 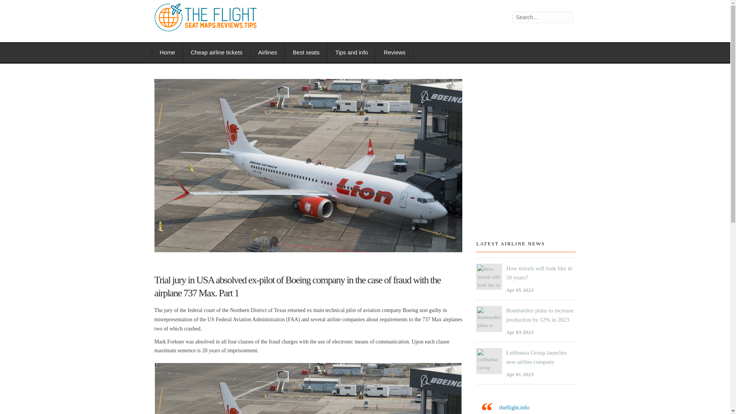 What do you see at coordinates (395, 53) in the screenshot?
I see `Reviews` at bounding box center [395, 53].